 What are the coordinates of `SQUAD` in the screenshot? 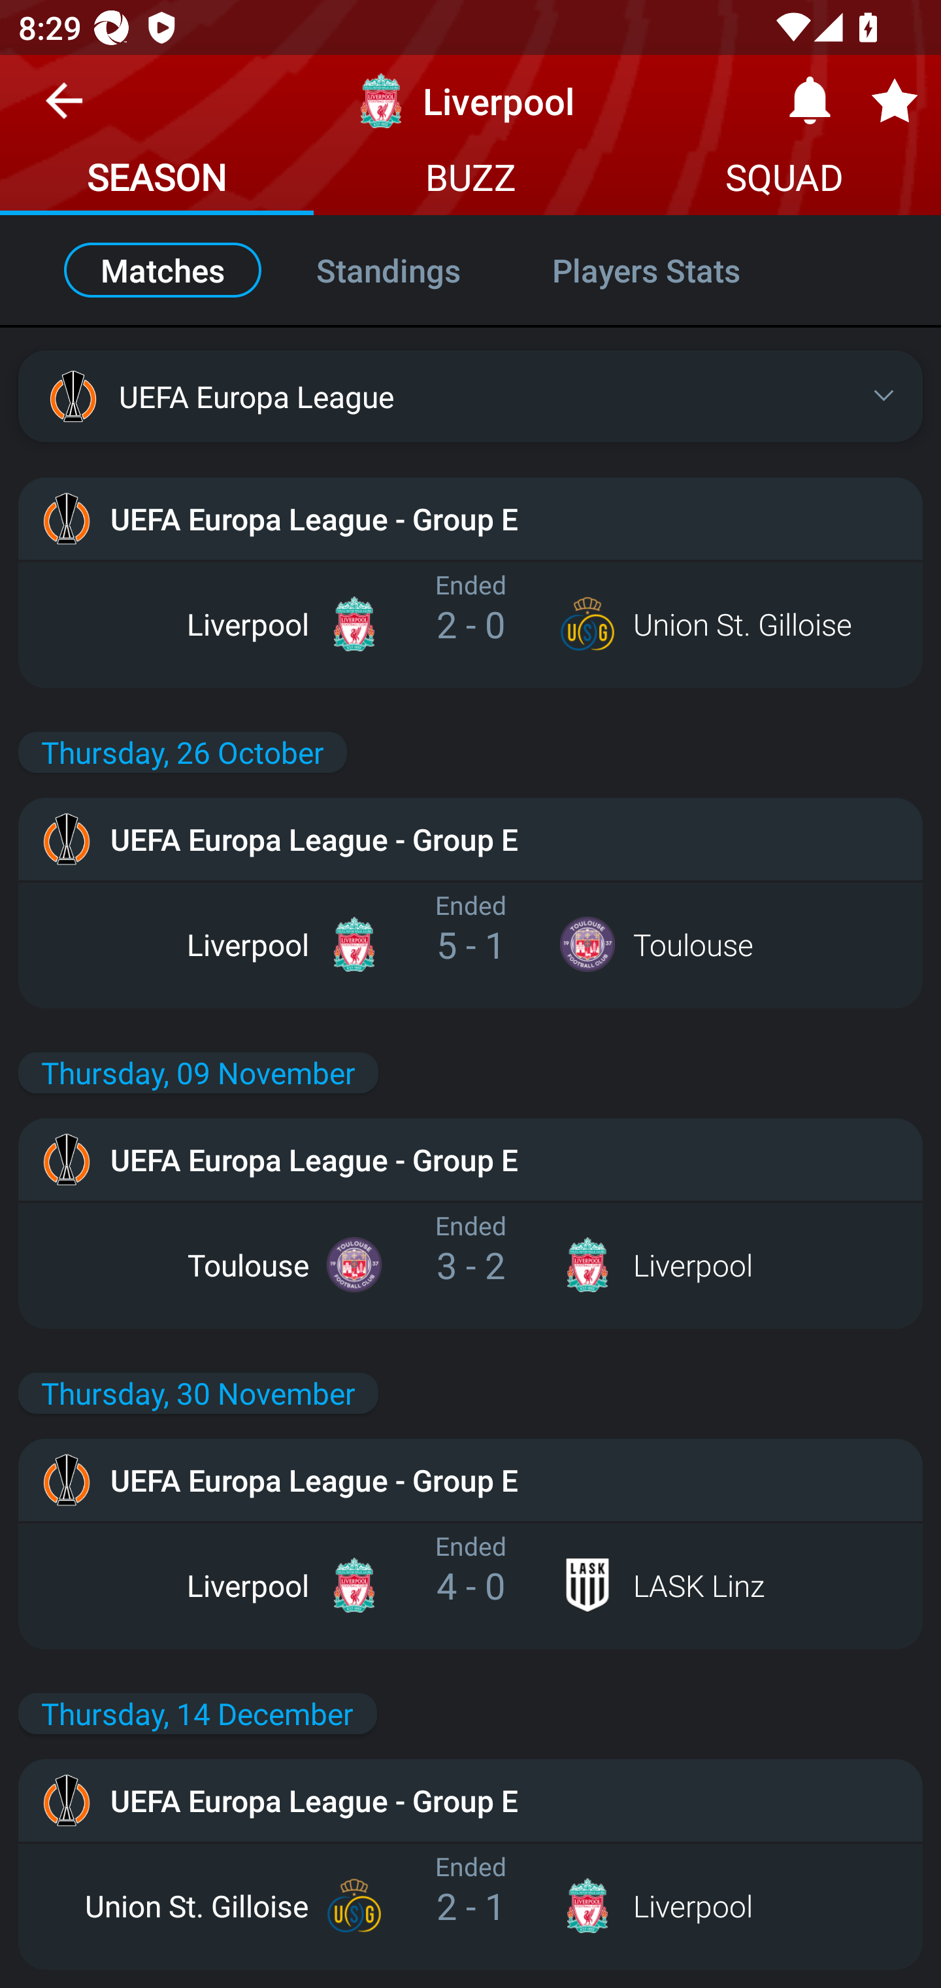 It's located at (784, 180).